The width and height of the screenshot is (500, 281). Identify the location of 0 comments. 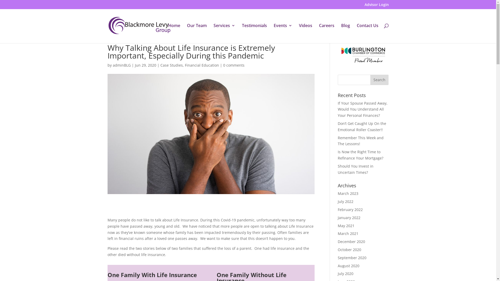
(234, 65).